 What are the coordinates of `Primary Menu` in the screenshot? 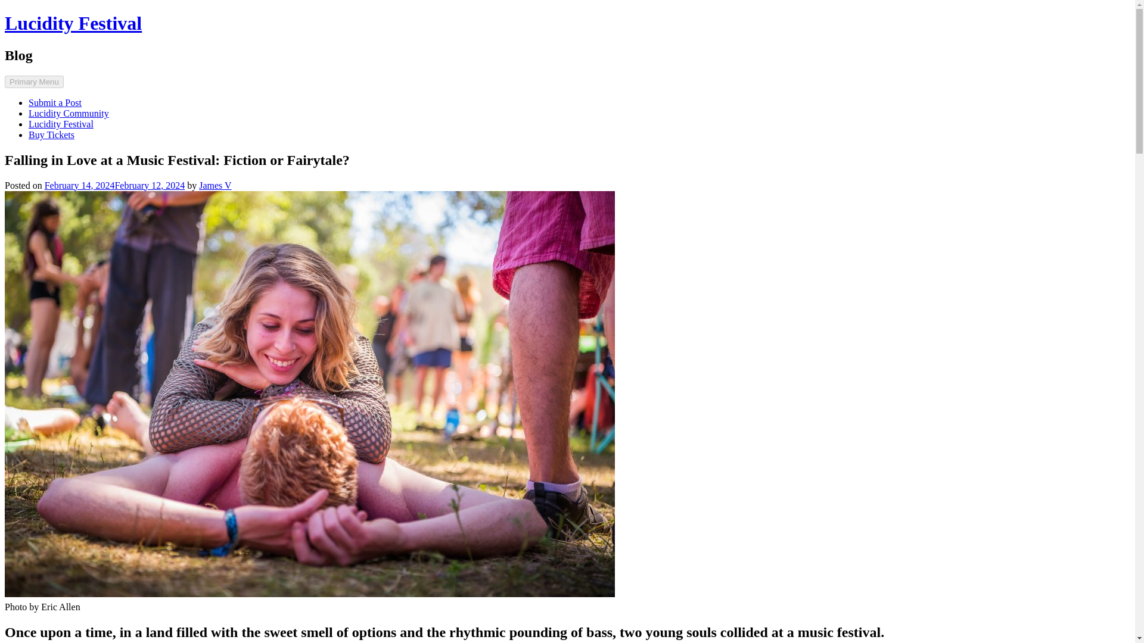 It's located at (34, 82).